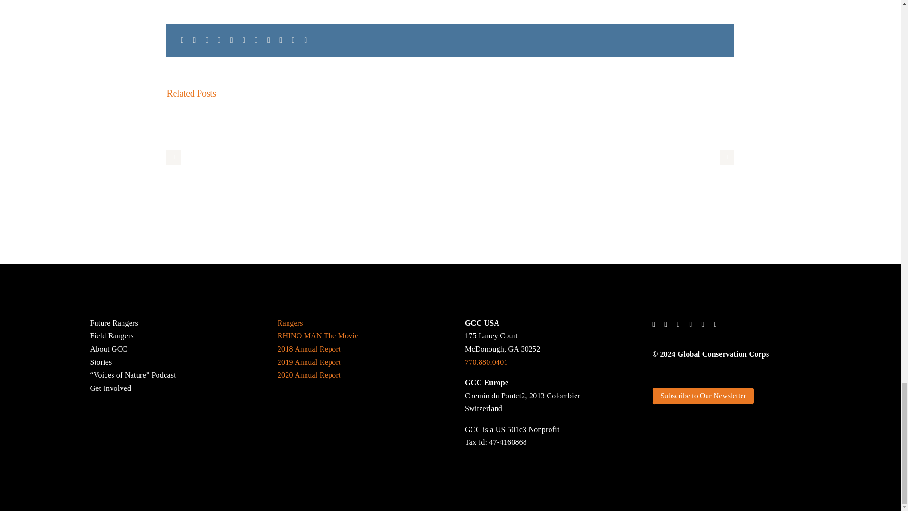  I want to click on Vk, so click(281, 40).